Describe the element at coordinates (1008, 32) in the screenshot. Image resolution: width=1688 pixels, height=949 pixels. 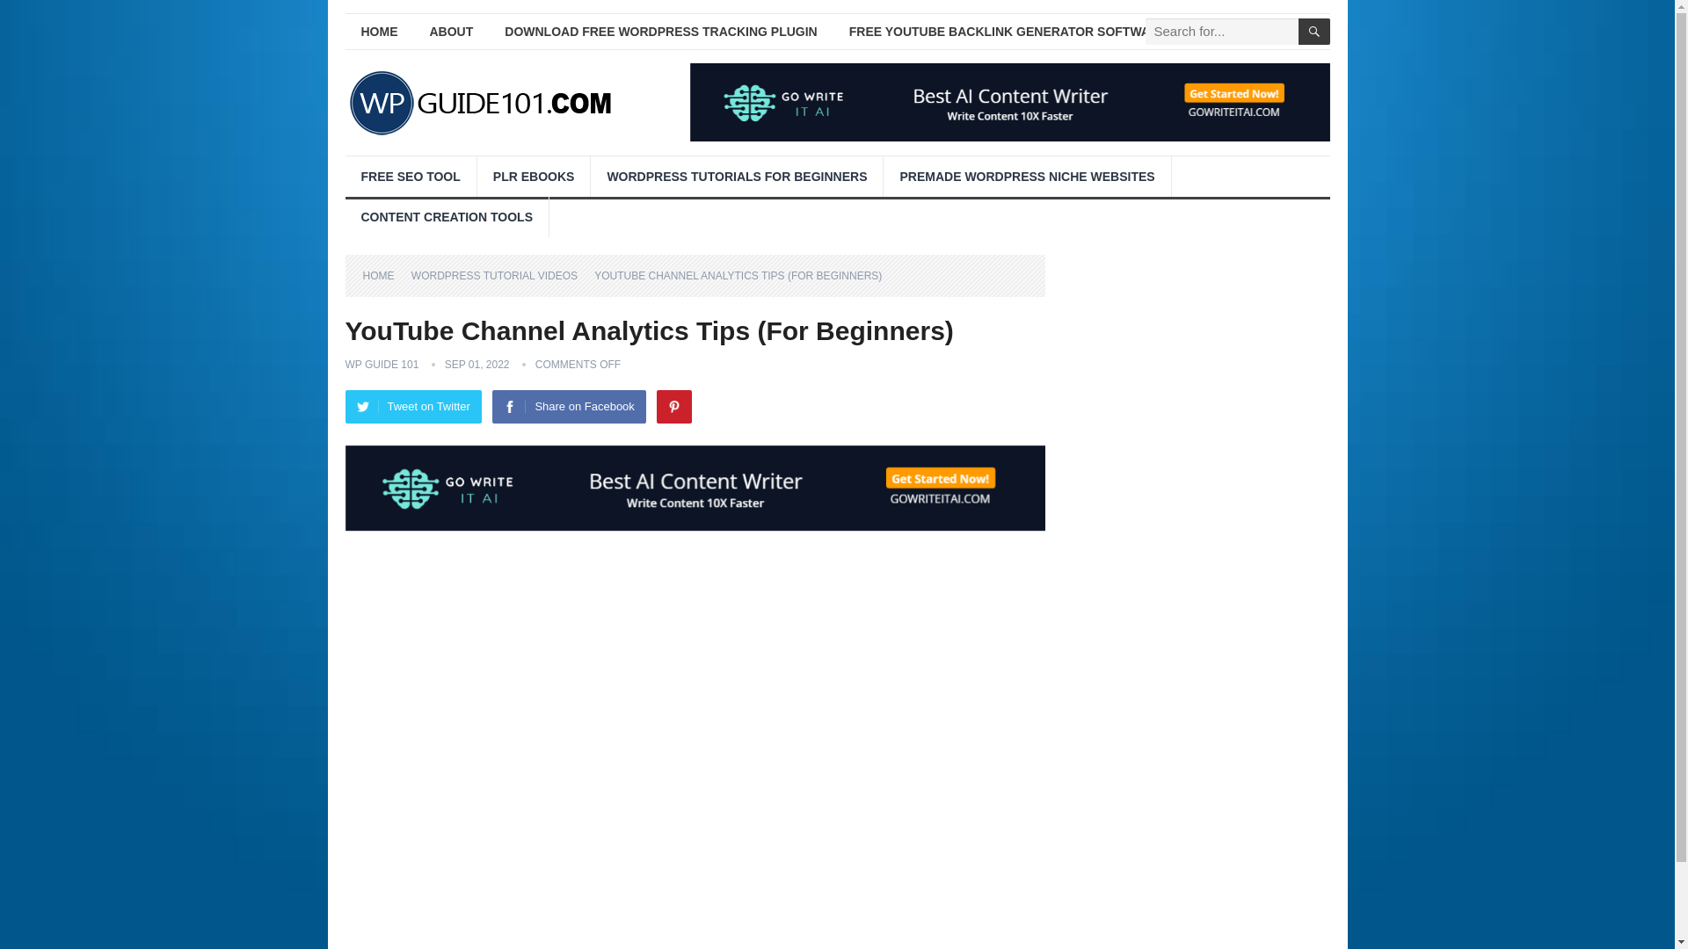
I see `FREE YOUTUBE BACKLINK GENERATOR SOFTWARE` at that location.